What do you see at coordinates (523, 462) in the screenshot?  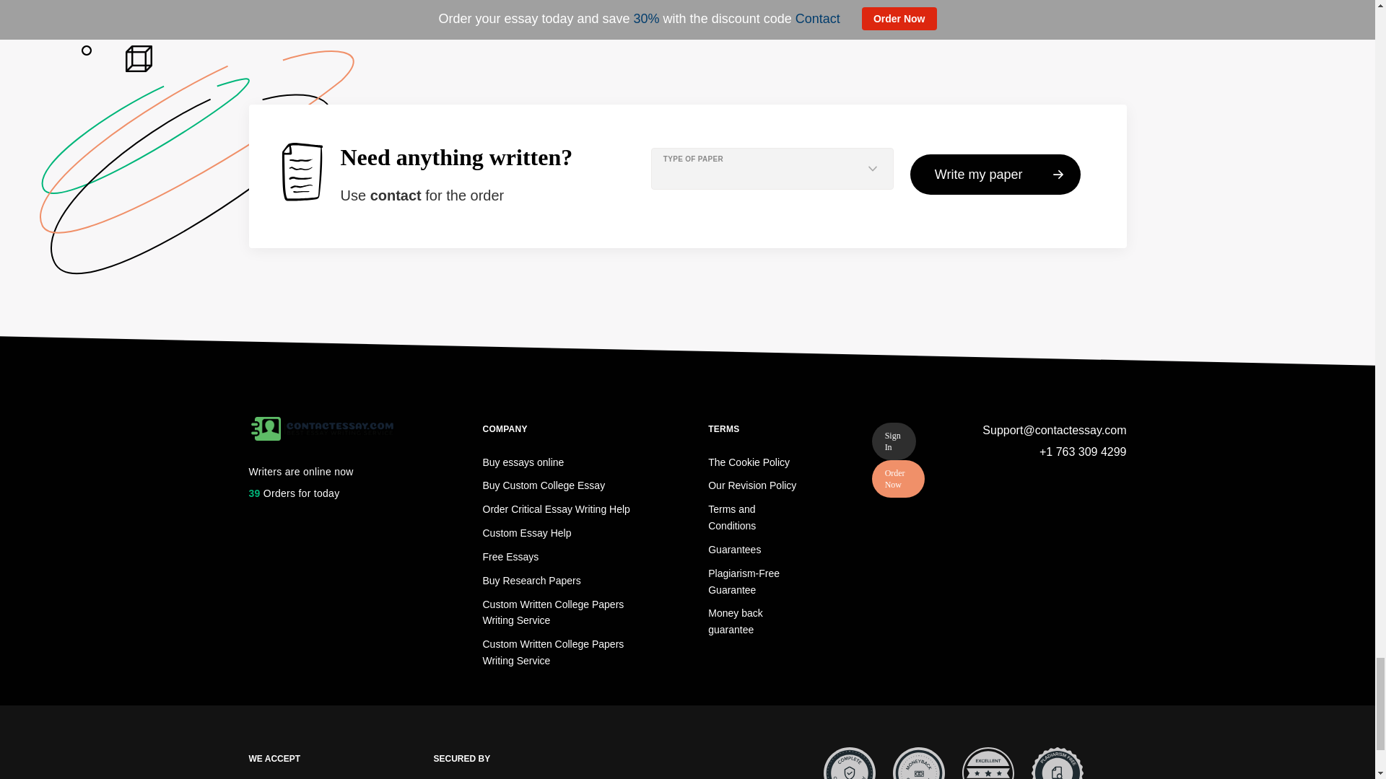 I see `Buy essays online` at bounding box center [523, 462].